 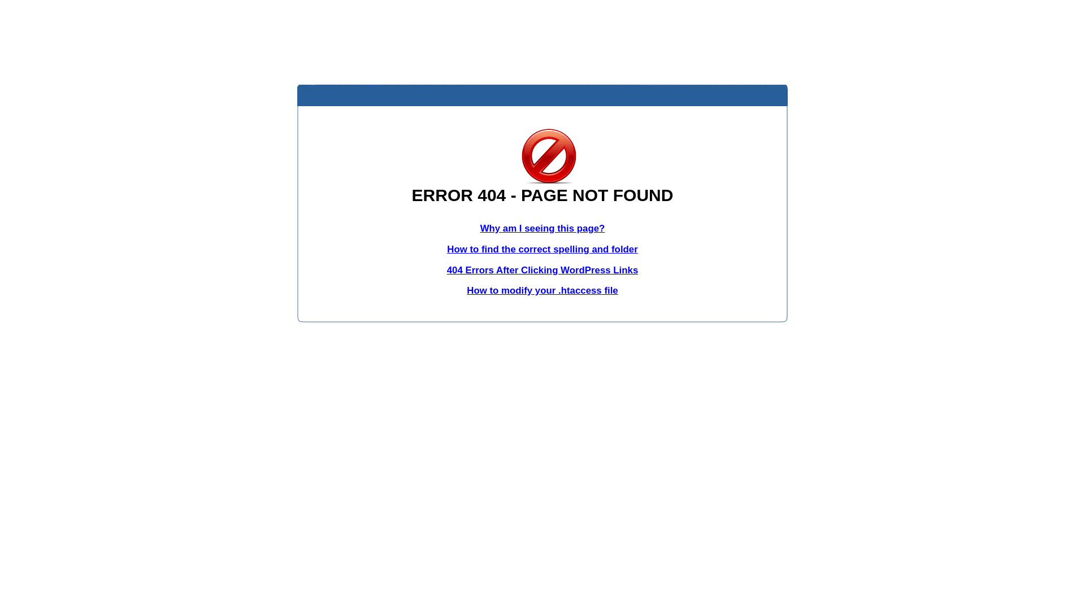 What do you see at coordinates (542, 270) in the screenshot?
I see `404 Errors After Clicking WordPress Links` at bounding box center [542, 270].